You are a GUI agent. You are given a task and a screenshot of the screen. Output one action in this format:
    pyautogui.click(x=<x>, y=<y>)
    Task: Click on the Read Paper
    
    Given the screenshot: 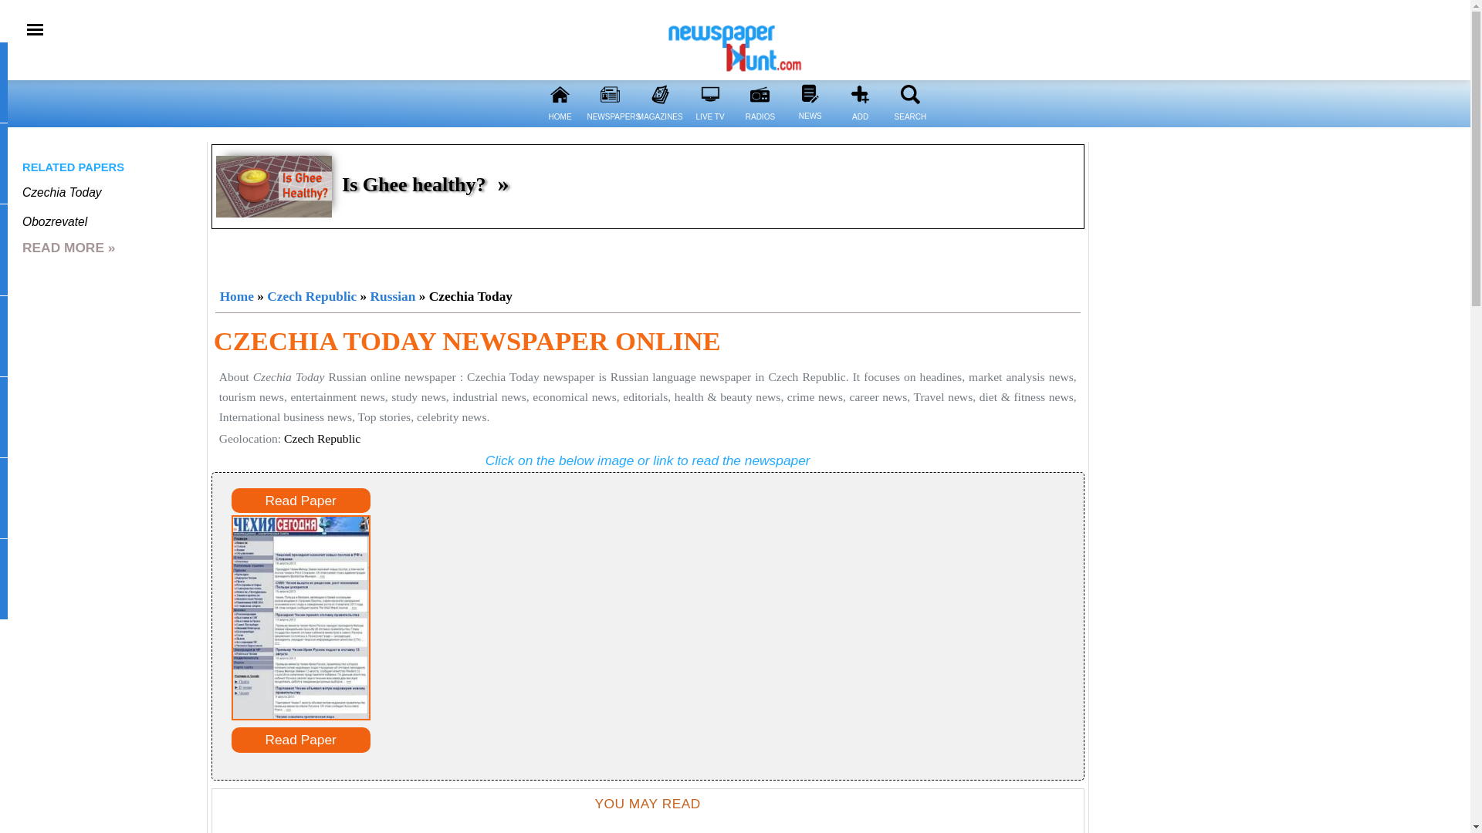 What is the action you would take?
    pyautogui.click(x=301, y=501)
    